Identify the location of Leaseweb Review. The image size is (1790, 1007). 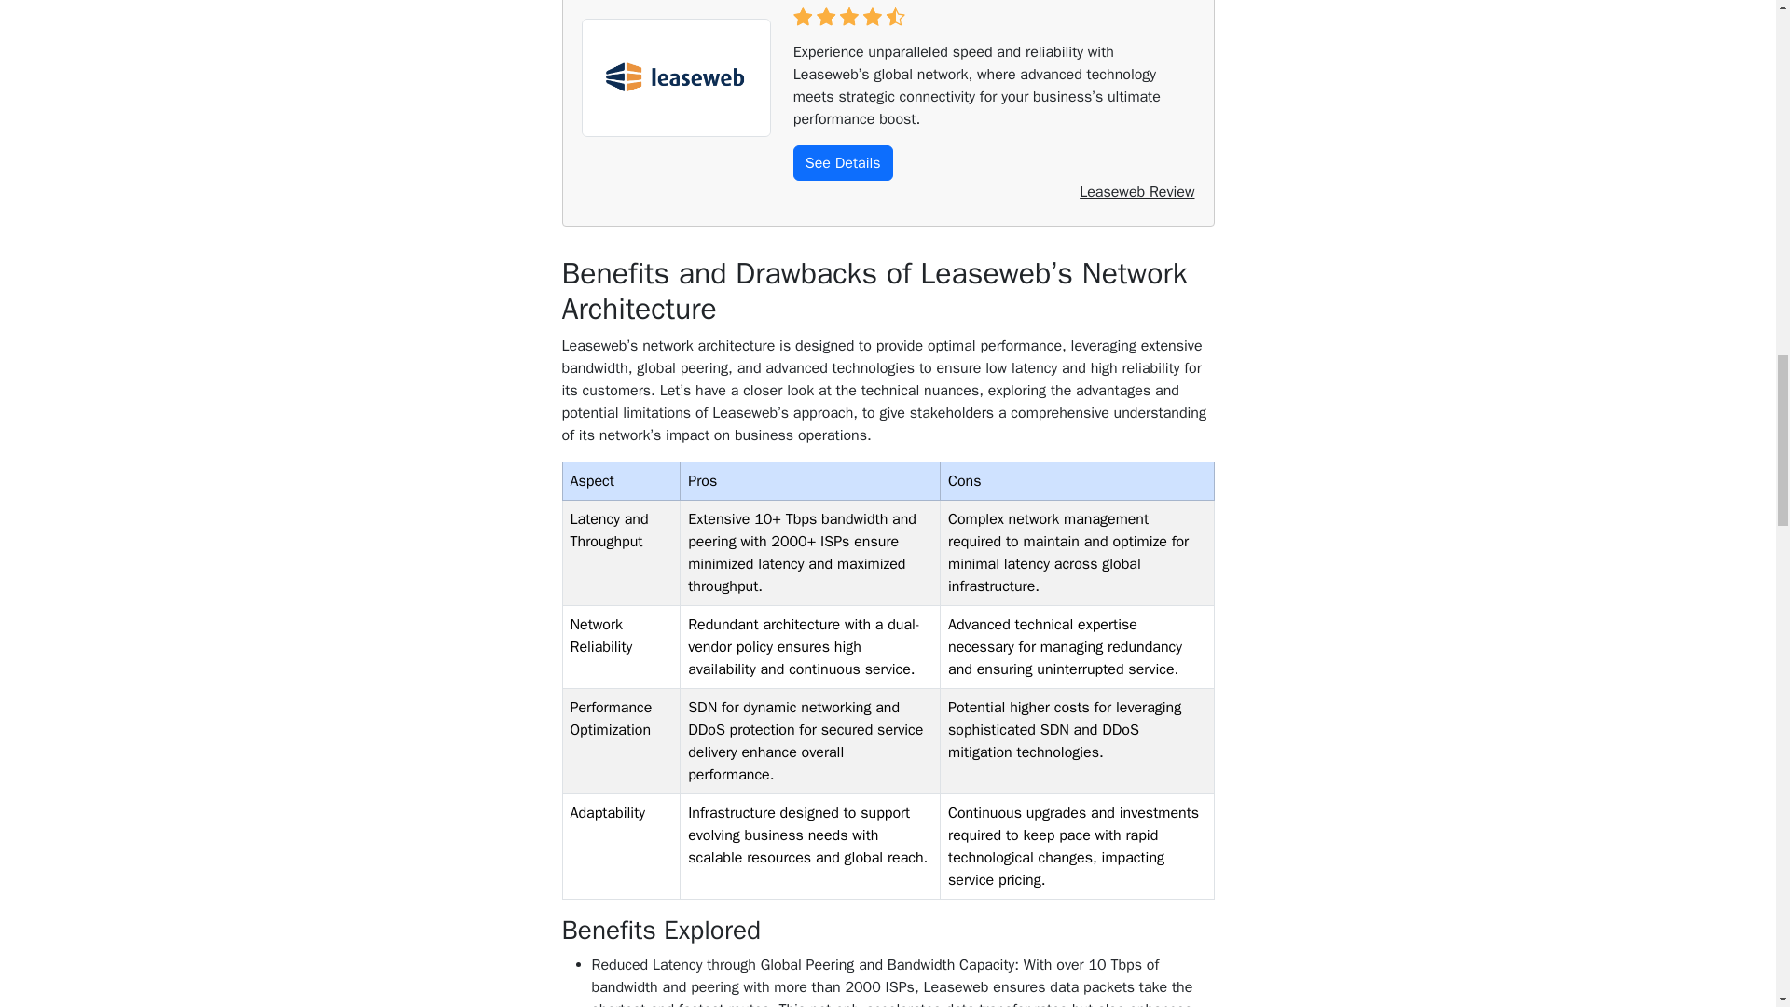
(1136, 192).